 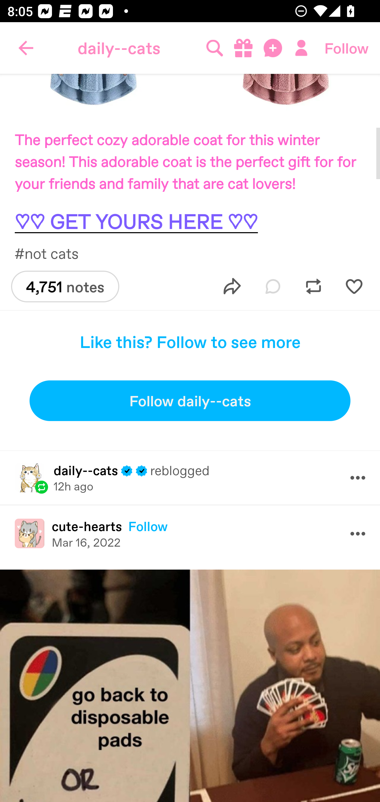 I want to click on #not cats, so click(x=51, y=253).